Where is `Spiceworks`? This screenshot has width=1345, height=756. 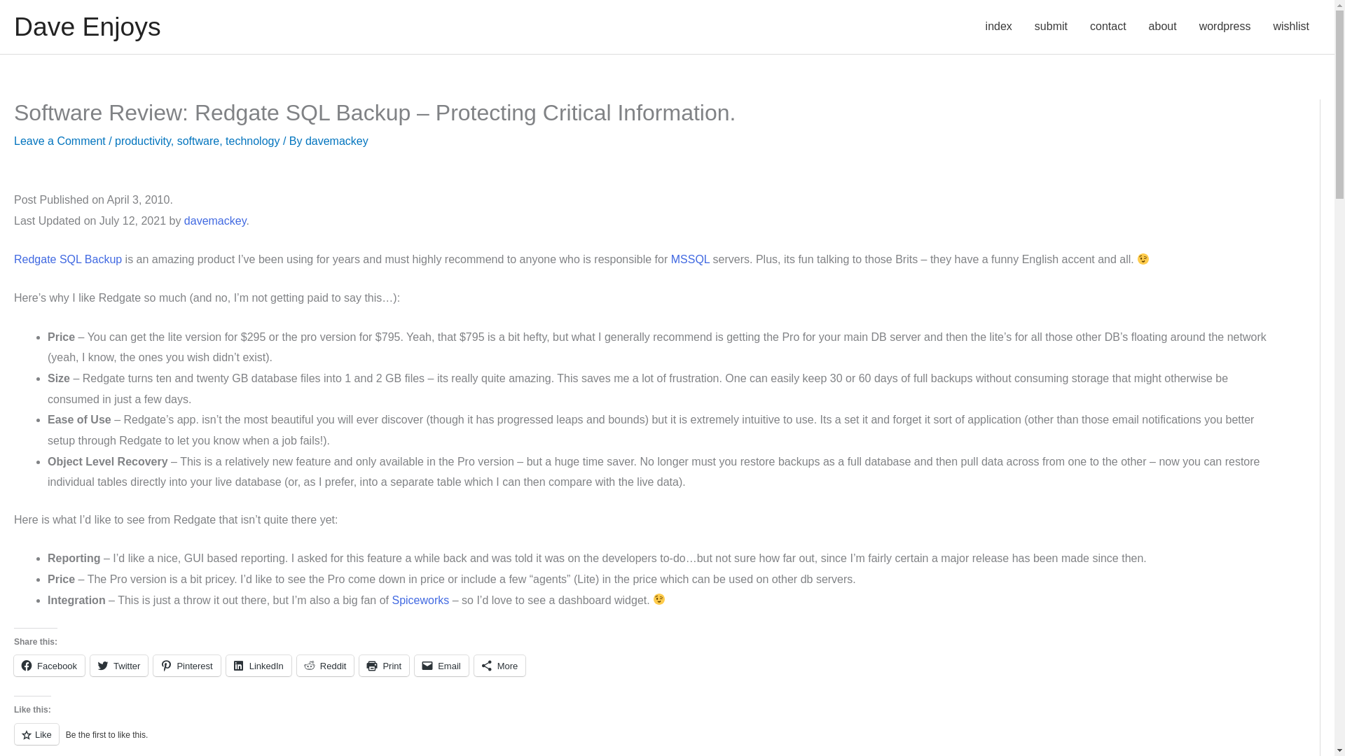
Spiceworks is located at coordinates (420, 600).